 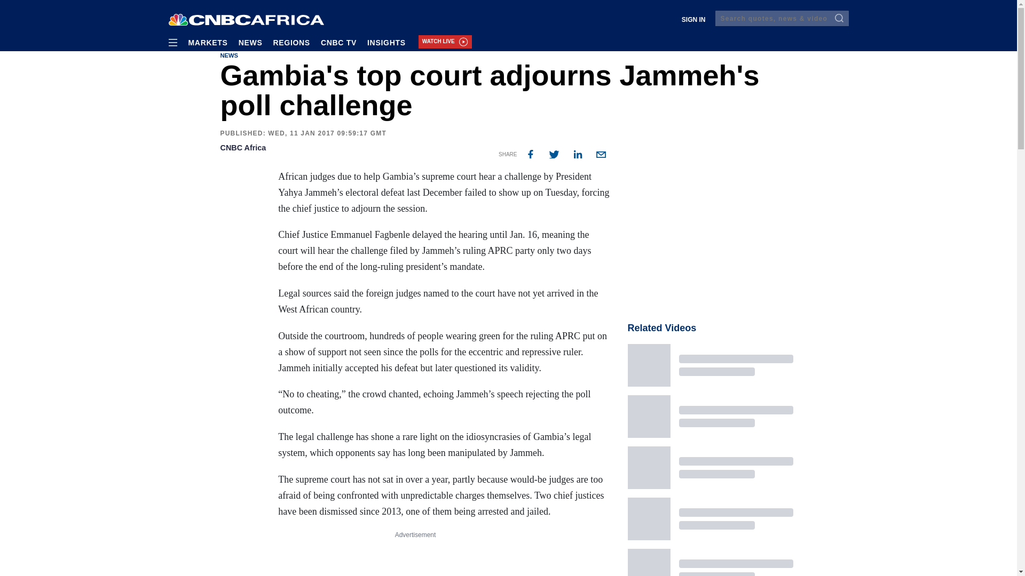 What do you see at coordinates (344, 42) in the screenshot?
I see `CNBC TV` at bounding box center [344, 42].